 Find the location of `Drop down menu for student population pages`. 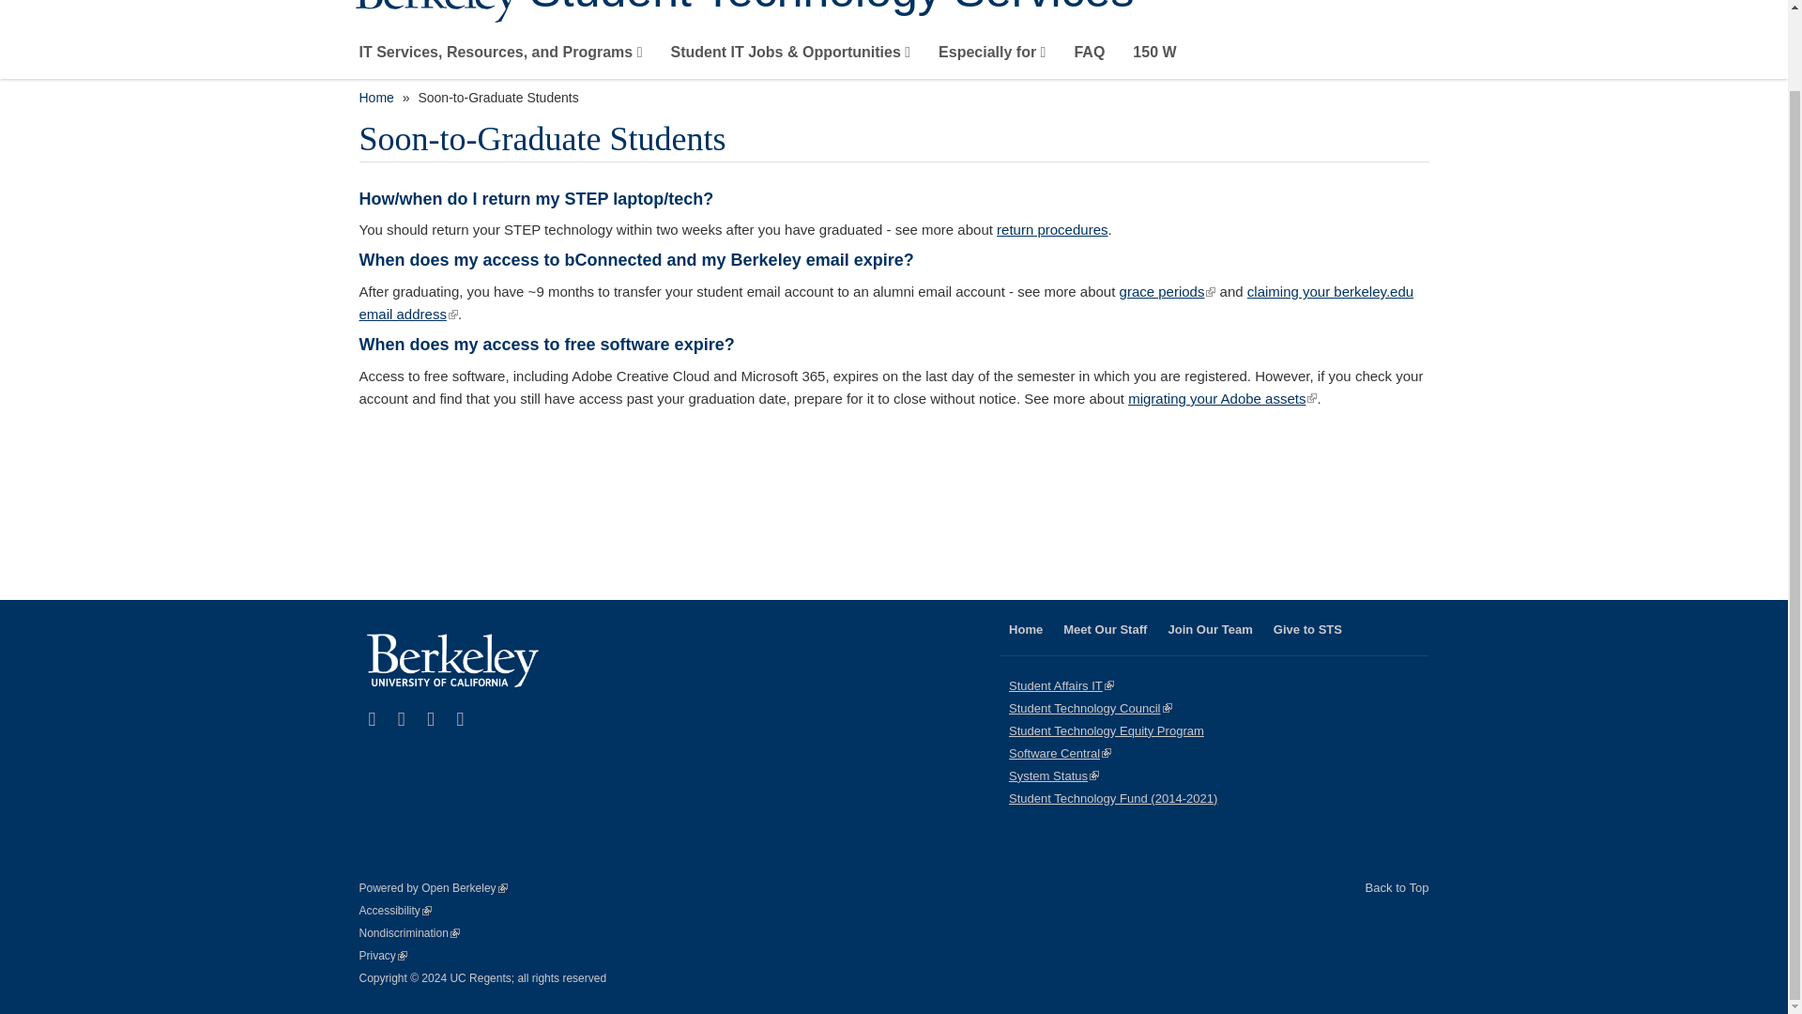

Drop down menu for student population pages is located at coordinates (991, 56).